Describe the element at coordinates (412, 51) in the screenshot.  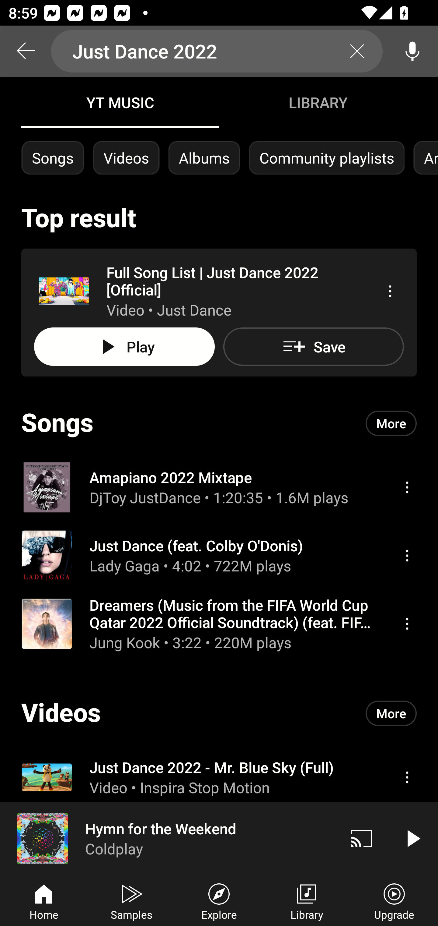
I see `Voice search` at that location.